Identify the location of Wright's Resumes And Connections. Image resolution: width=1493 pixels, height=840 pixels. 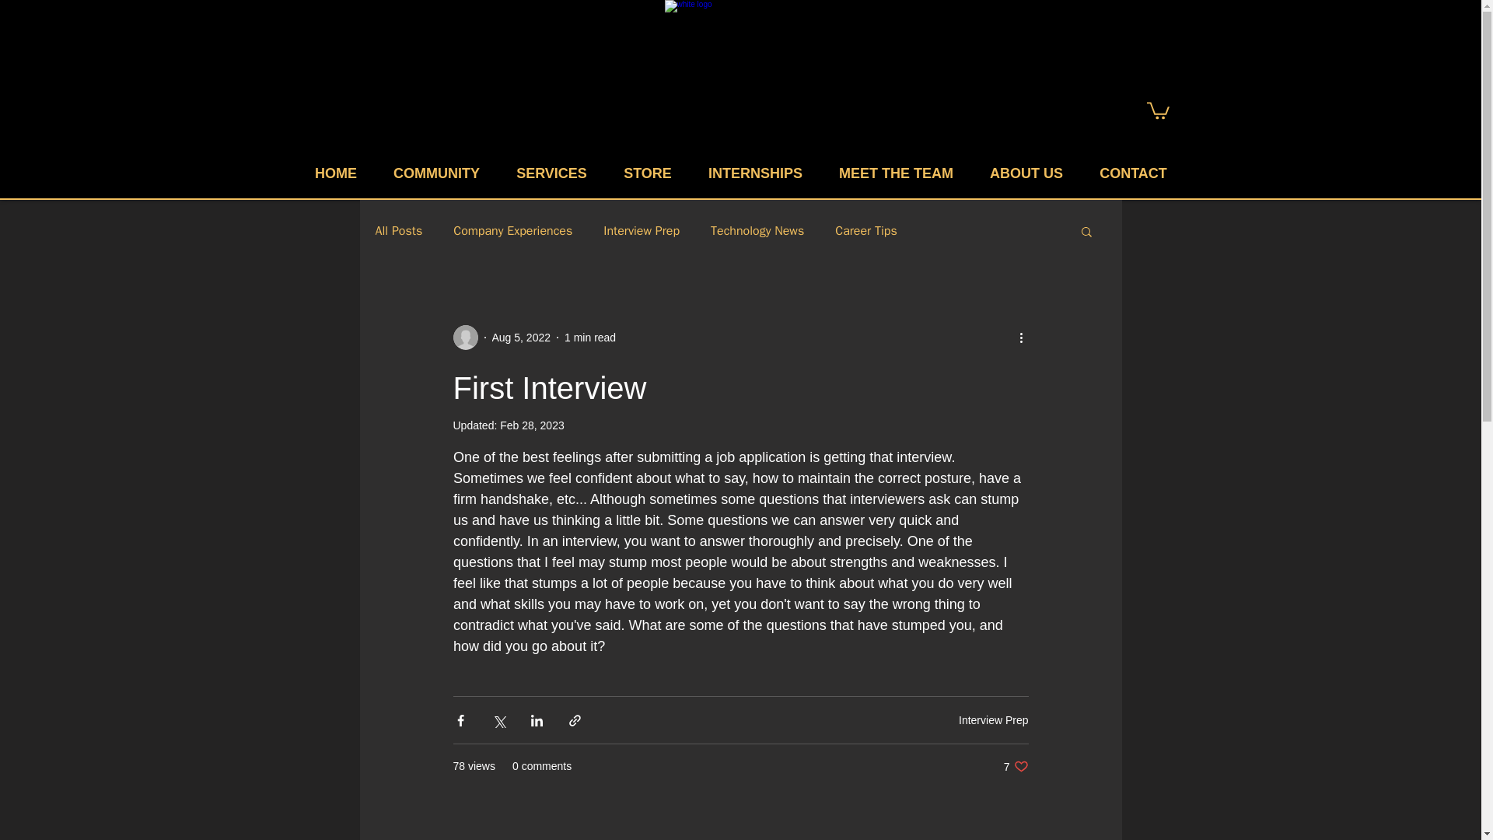
(740, 78).